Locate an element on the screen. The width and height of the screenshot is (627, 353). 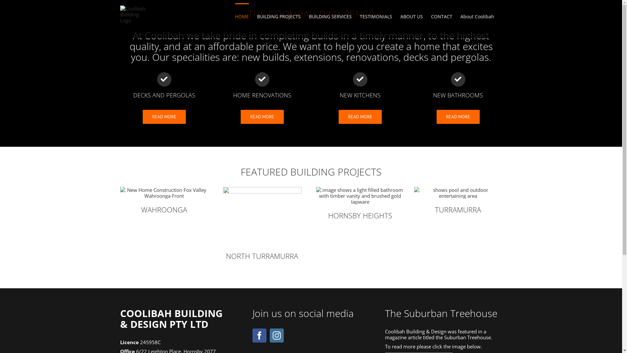
READ MORE is located at coordinates (164, 117).